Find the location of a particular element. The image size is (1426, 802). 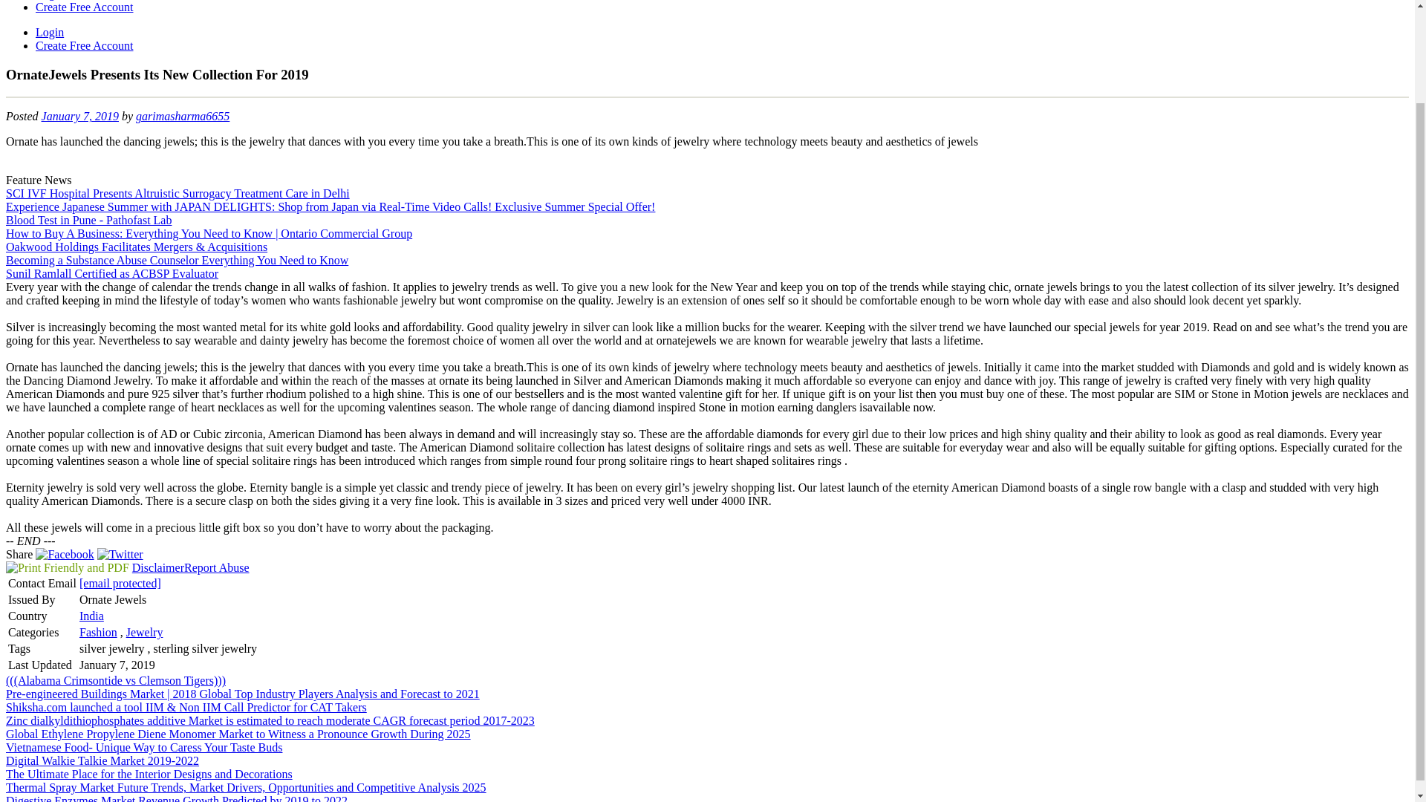

Create Free Account is located at coordinates (85, 7).